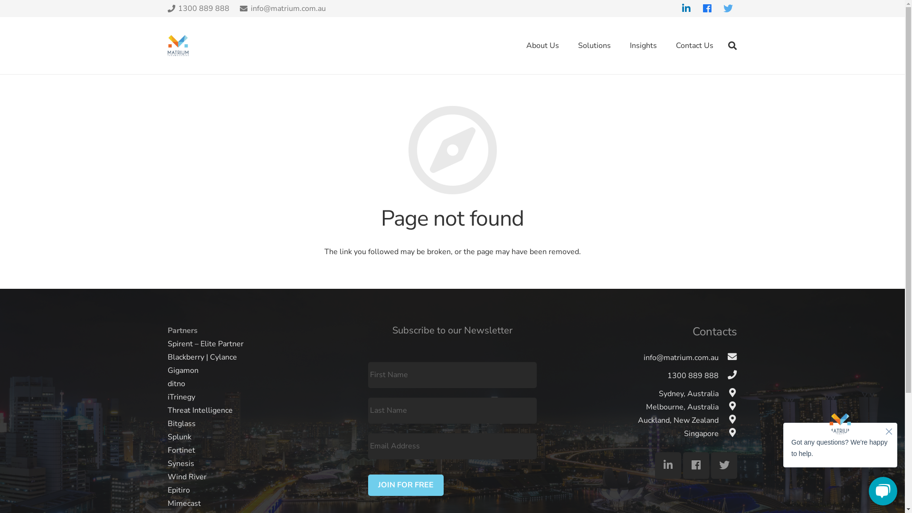 This screenshot has height=513, width=912. I want to click on Threat Intelligence, so click(199, 410).